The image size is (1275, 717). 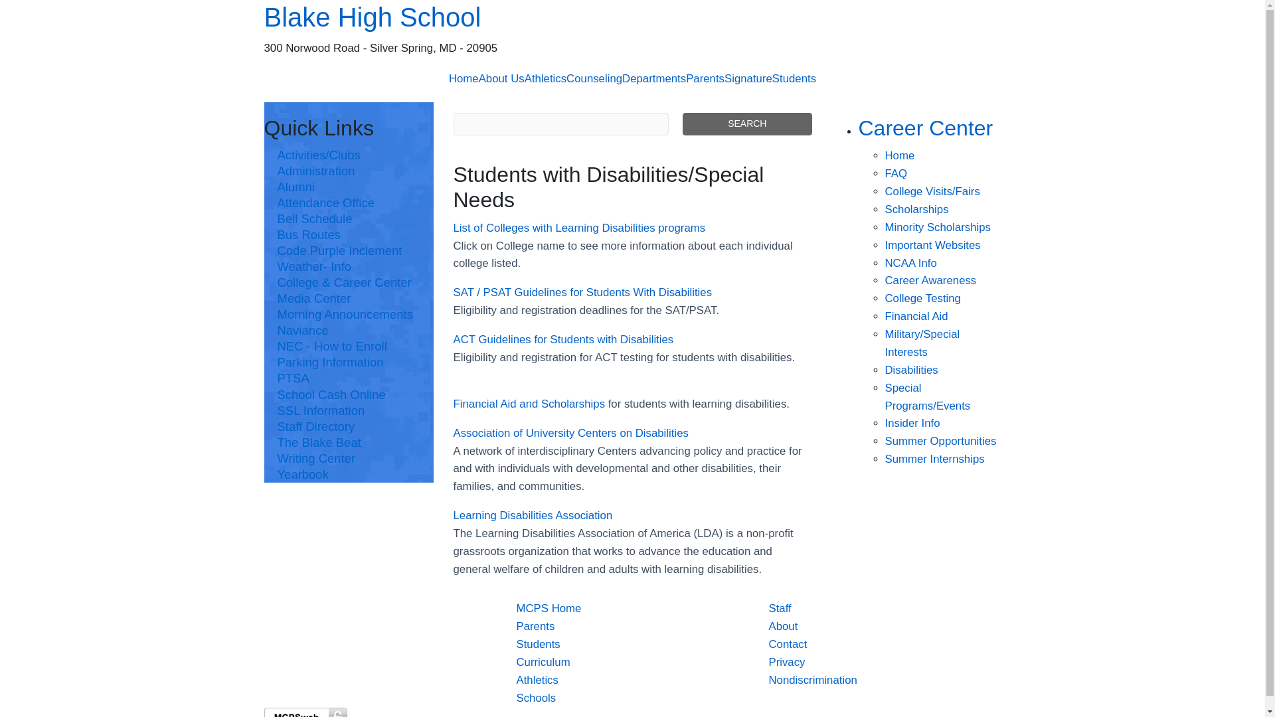 What do you see at coordinates (653, 78) in the screenshot?
I see `Departments` at bounding box center [653, 78].